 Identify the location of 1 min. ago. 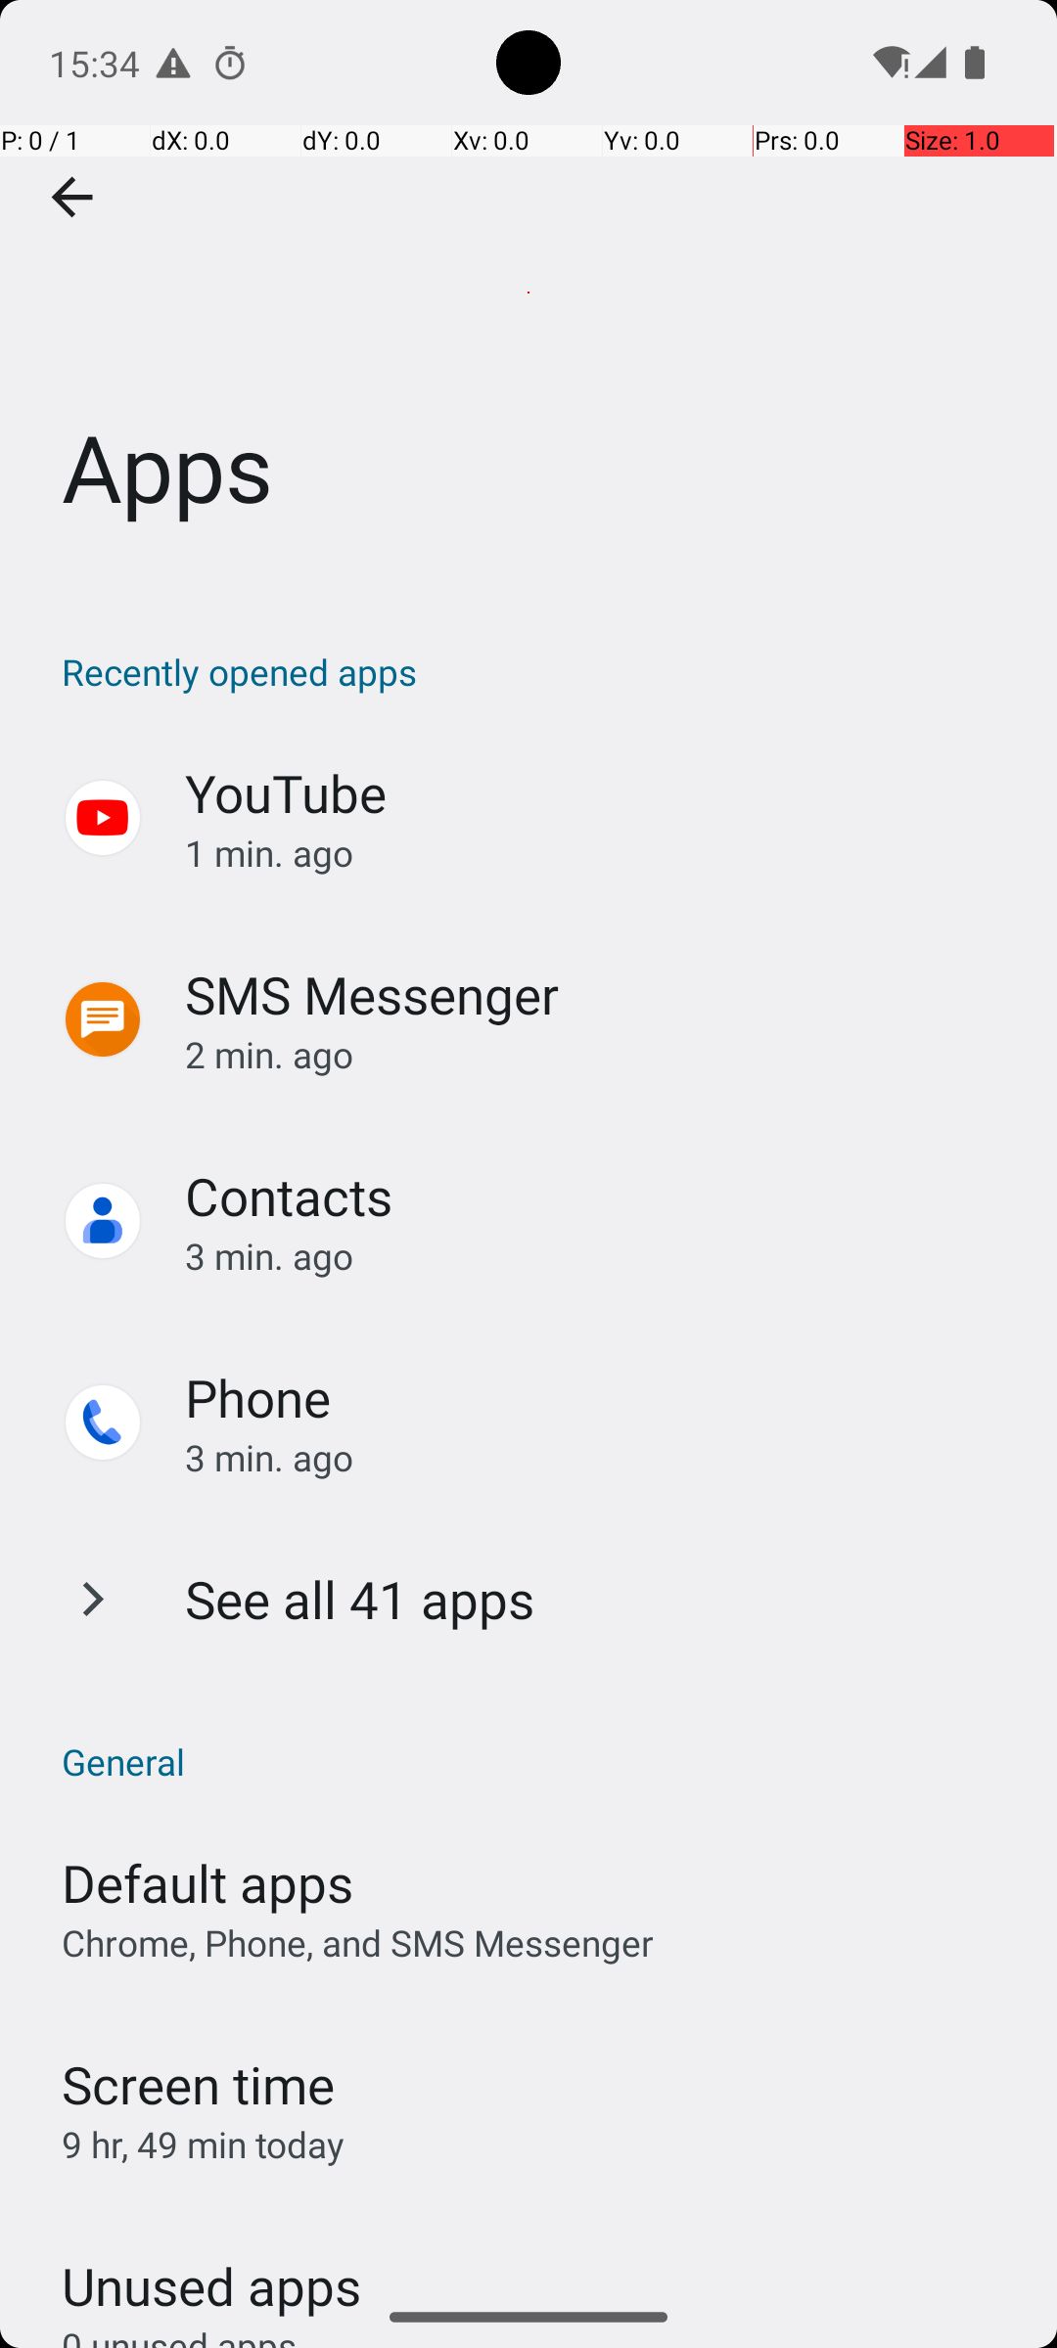
(601, 853).